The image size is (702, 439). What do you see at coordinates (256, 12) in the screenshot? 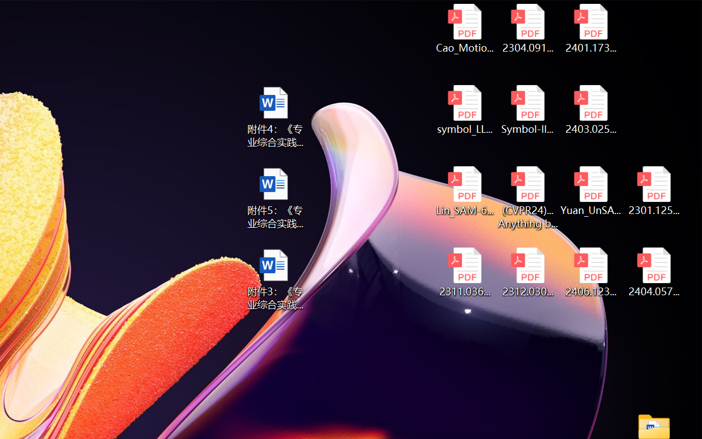
I see `Sign in - Google Accounts` at bounding box center [256, 12].